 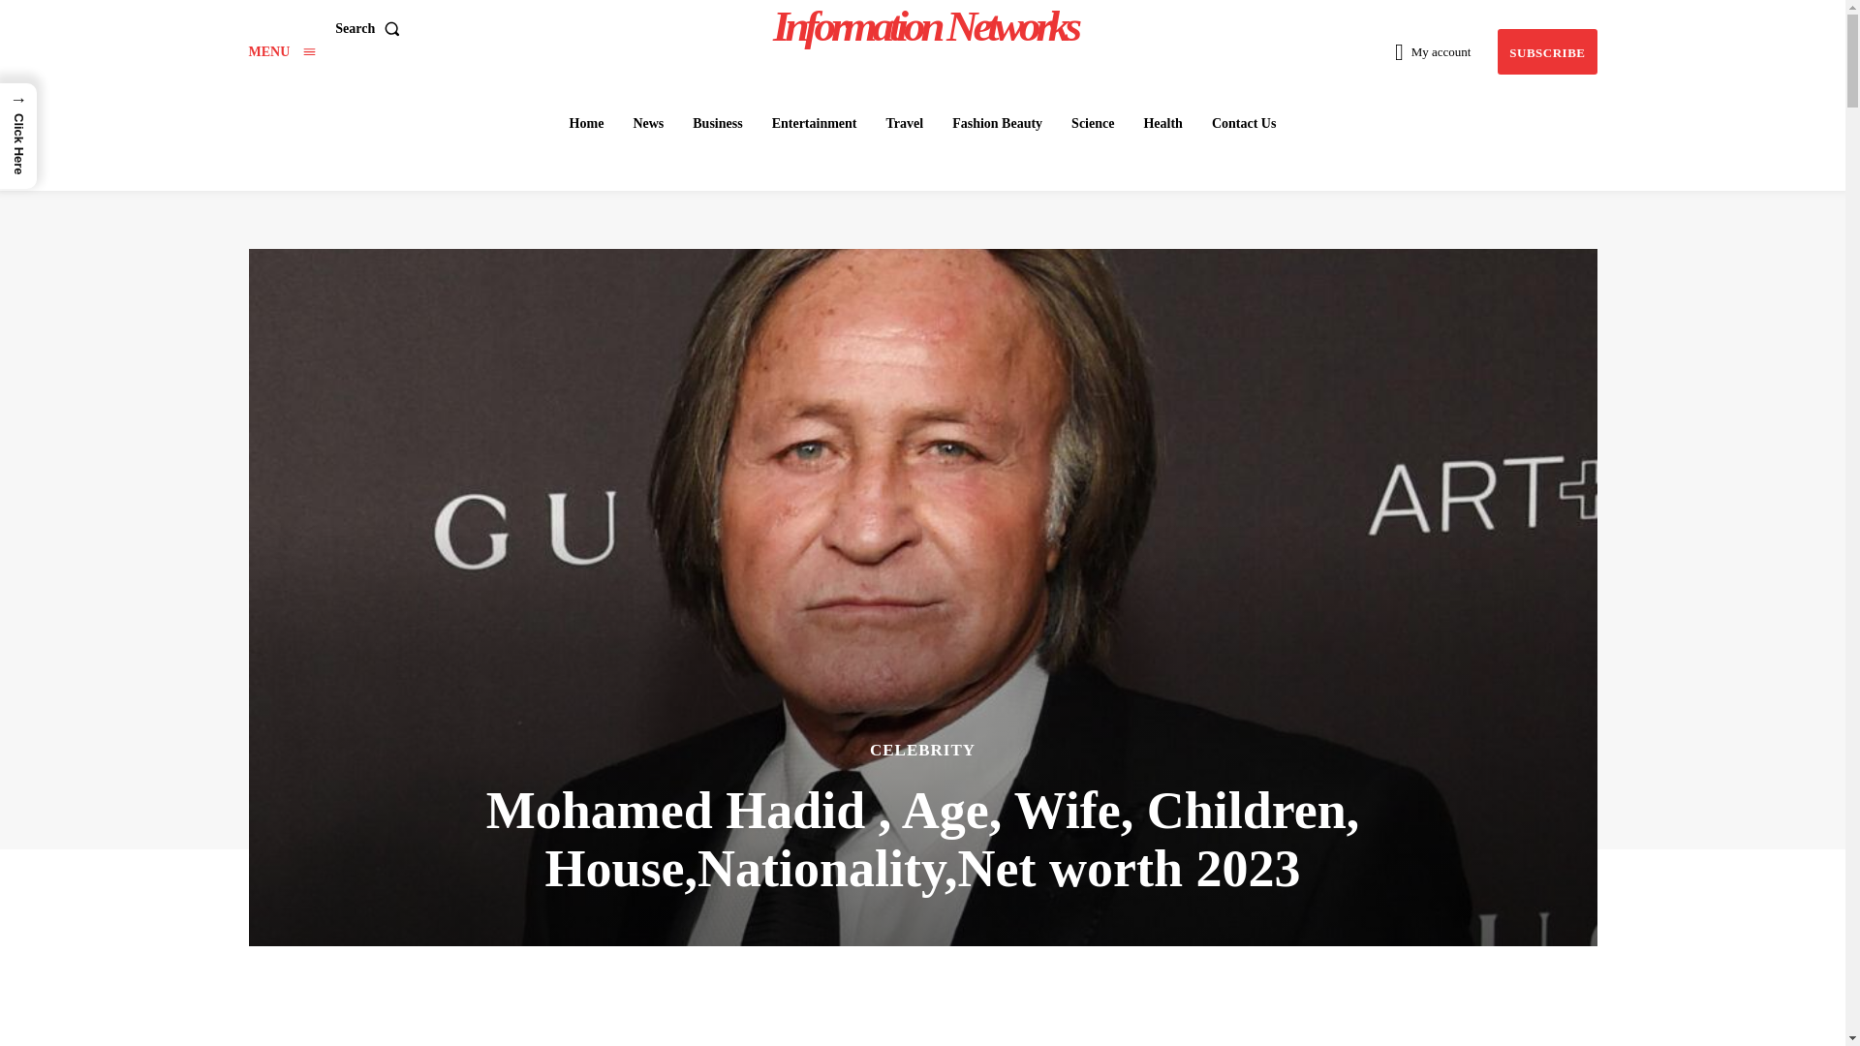 What do you see at coordinates (925, 26) in the screenshot?
I see `Information Networks` at bounding box center [925, 26].